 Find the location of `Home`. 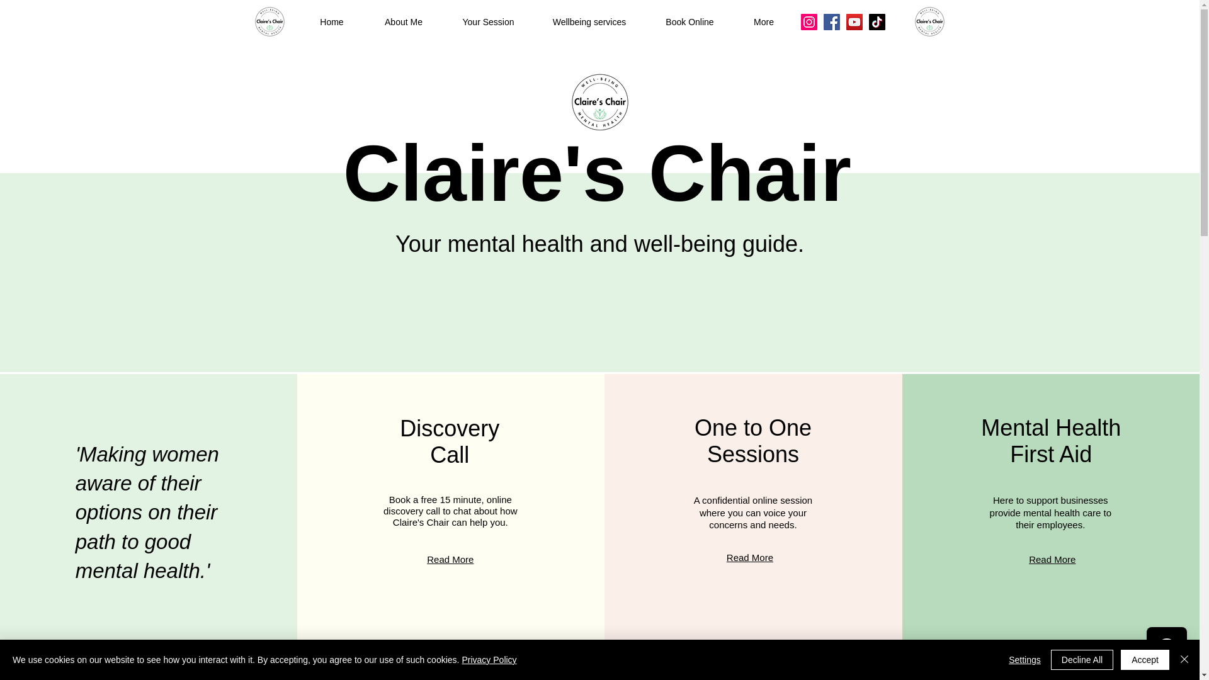

Home is located at coordinates (331, 22).